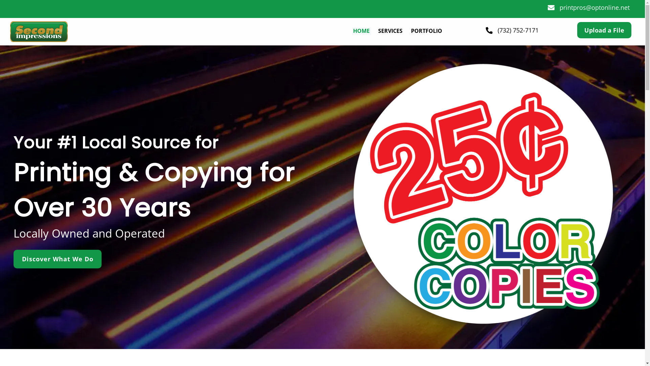  I want to click on HOME, so click(362, 31).